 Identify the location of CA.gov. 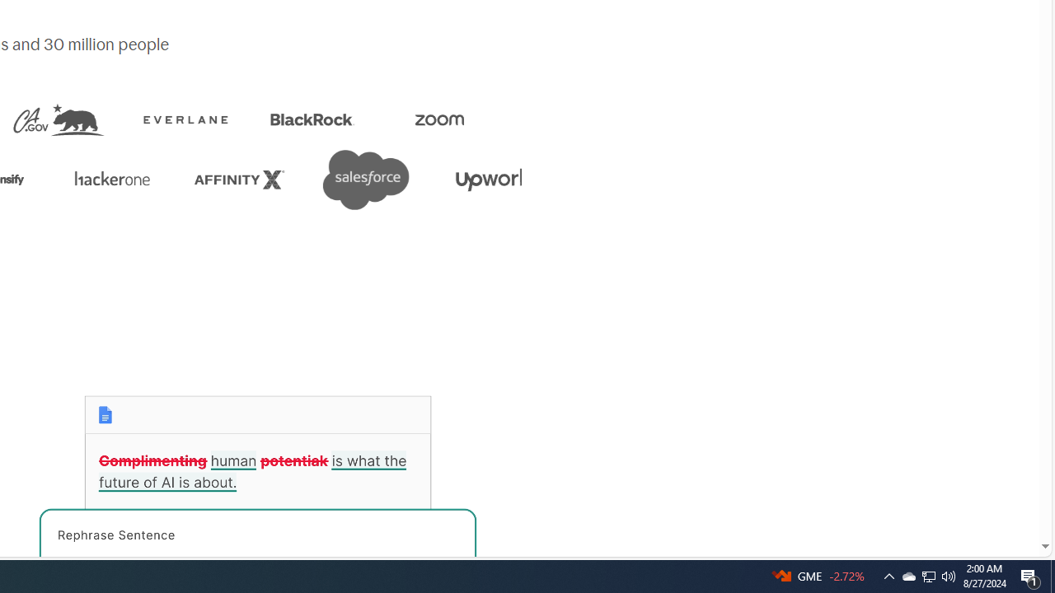
(256, 119).